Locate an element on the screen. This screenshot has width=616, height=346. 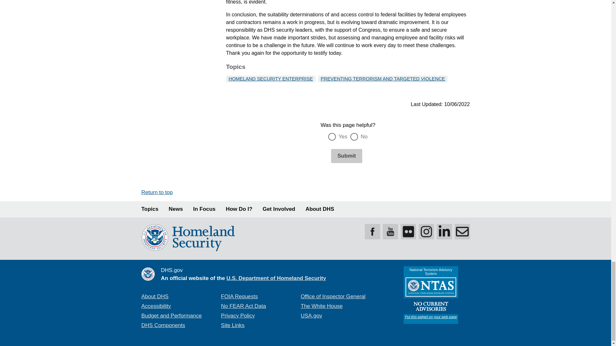
DHS Components is located at coordinates (163, 325).